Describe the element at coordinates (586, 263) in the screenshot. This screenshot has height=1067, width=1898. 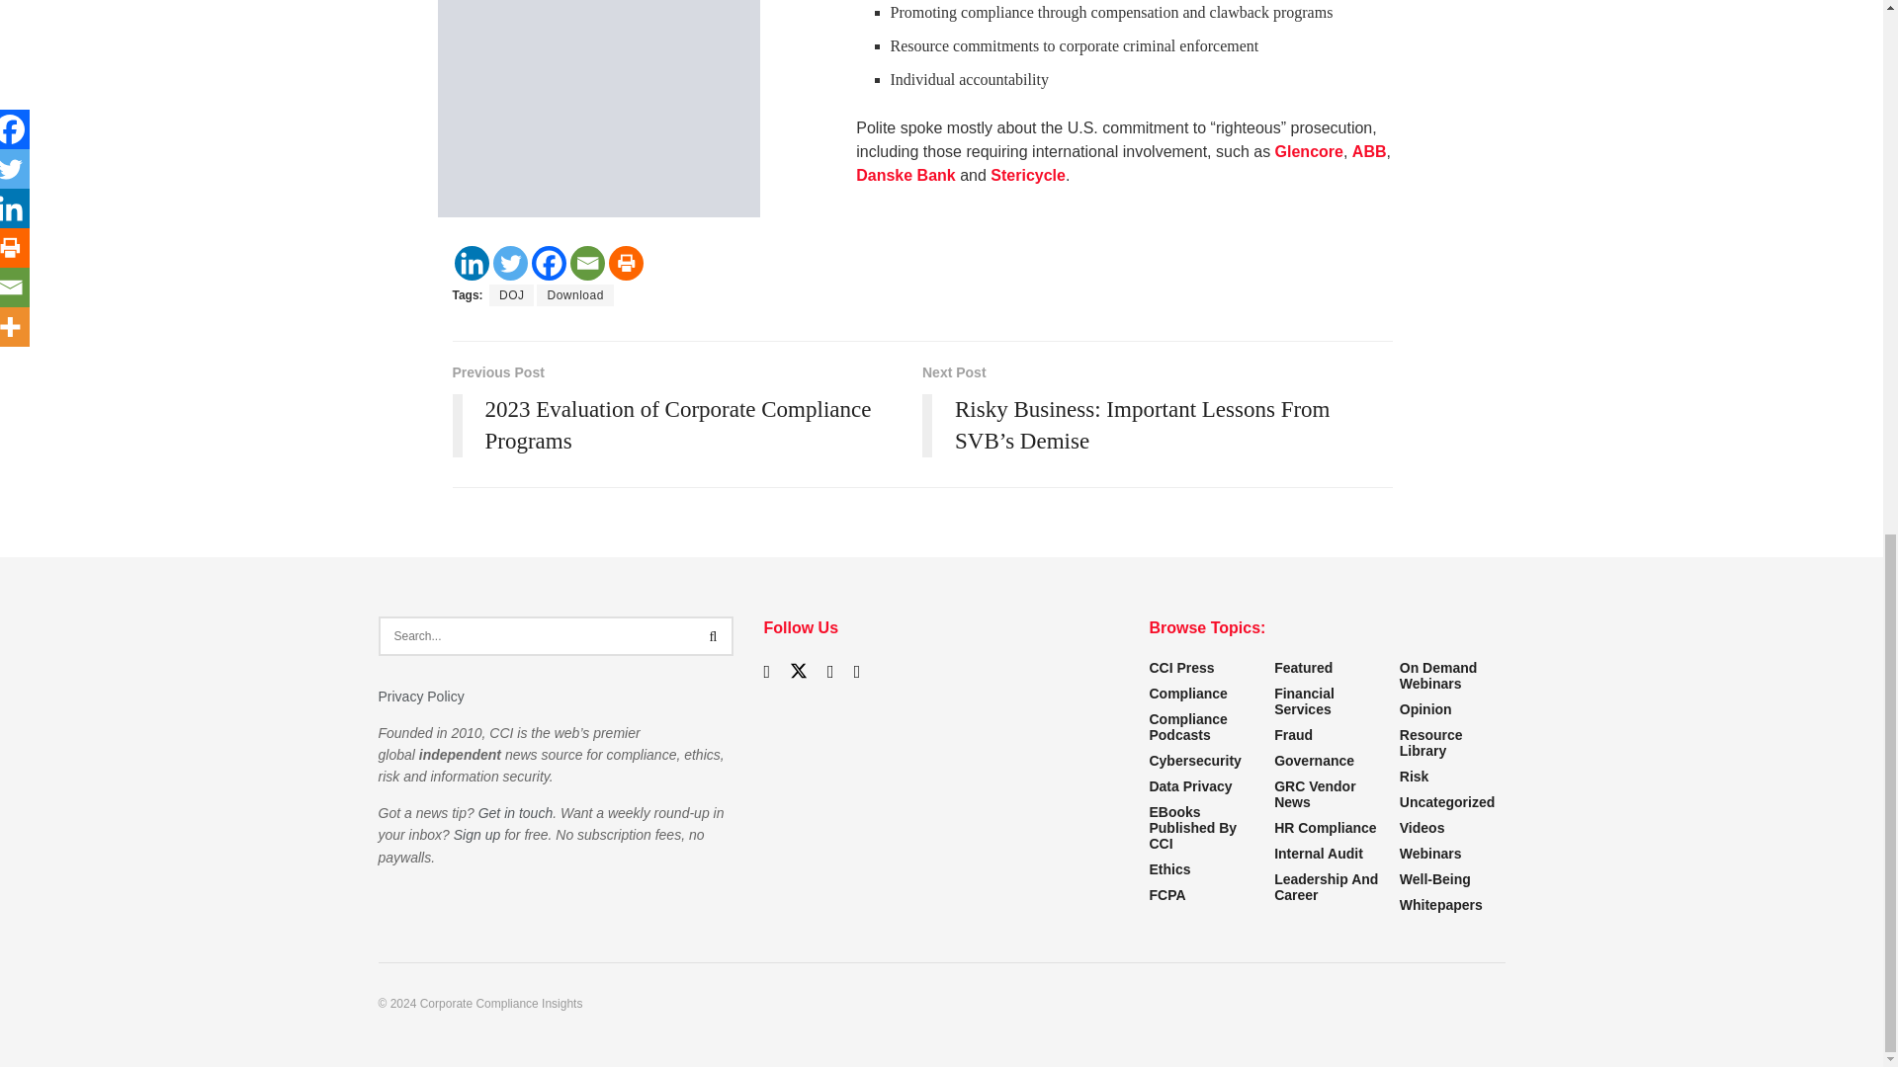
I see `Email` at that location.